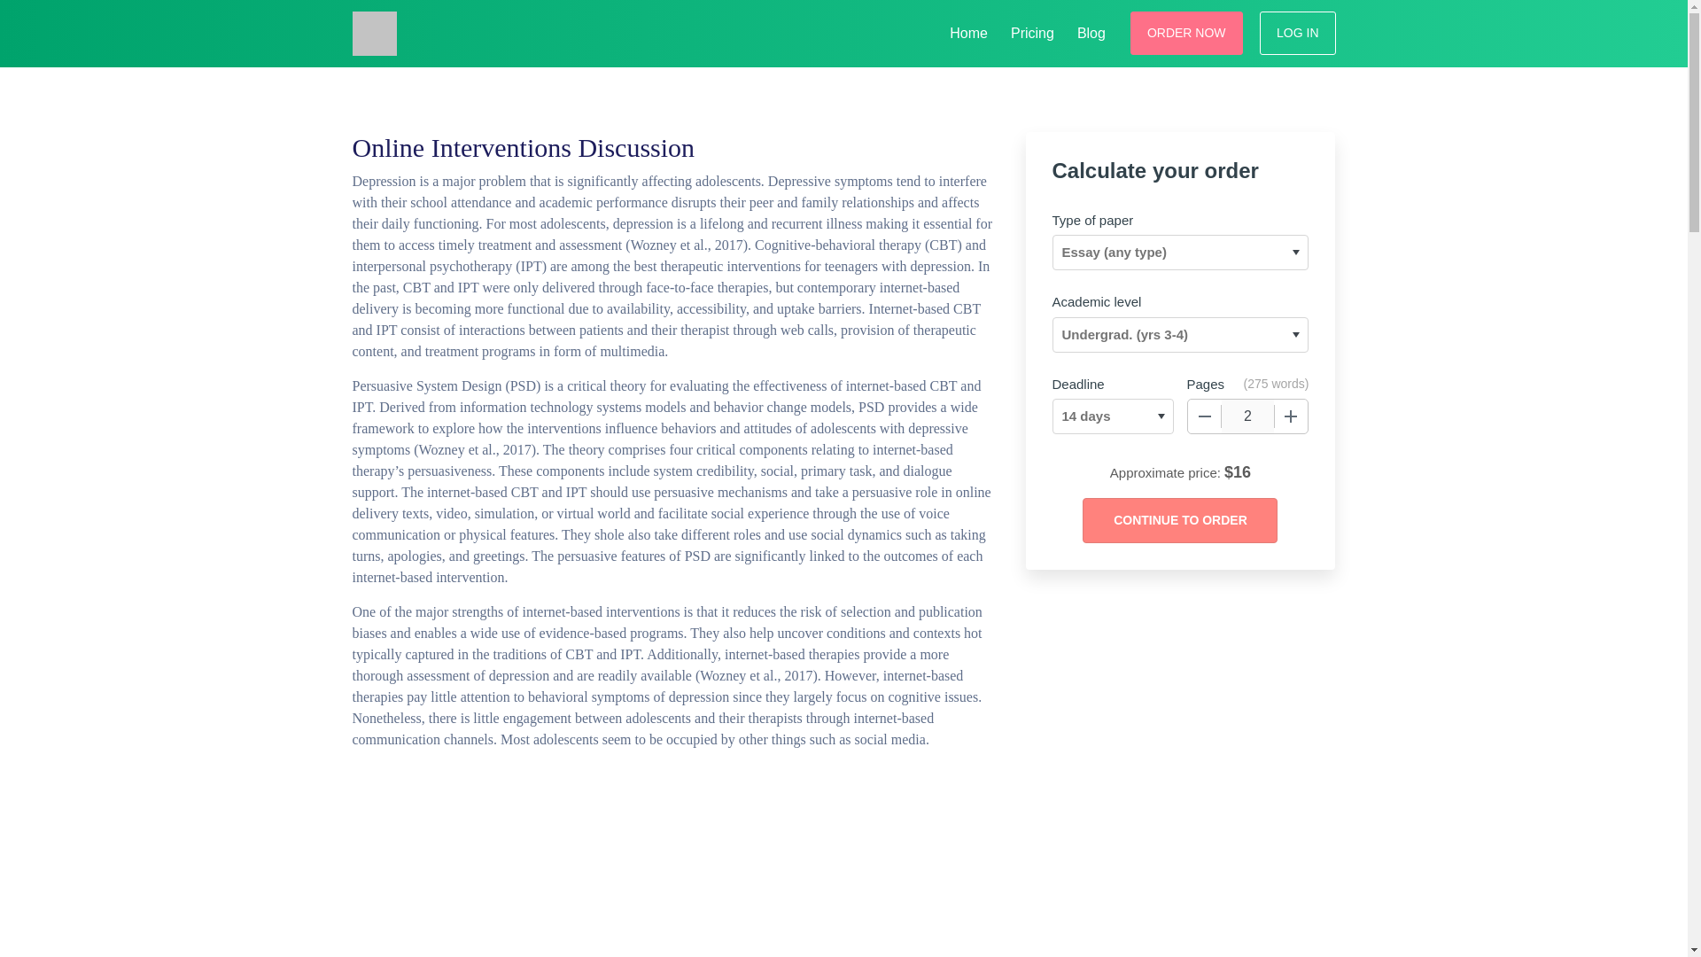 This screenshot has height=957, width=1701. I want to click on Home, so click(968, 30).